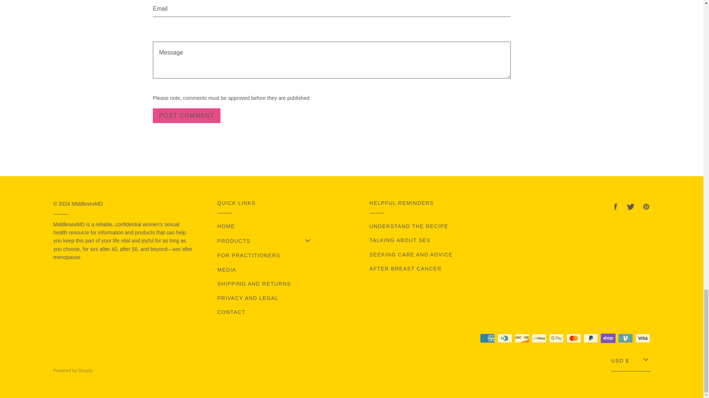 This screenshot has width=709, height=398. I want to click on Post comment, so click(187, 116).